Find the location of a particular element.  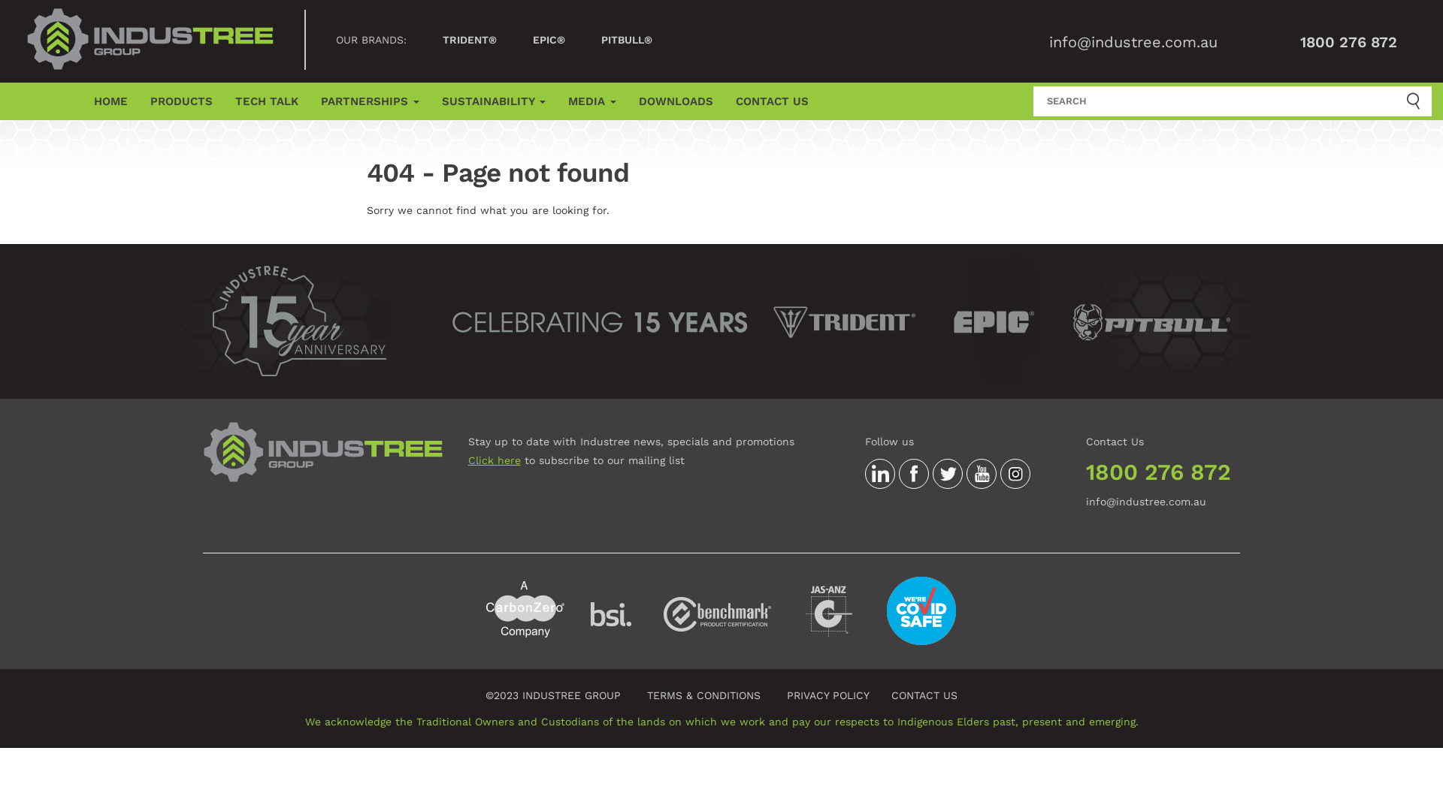

PRIVACY POLICY is located at coordinates (828, 695).